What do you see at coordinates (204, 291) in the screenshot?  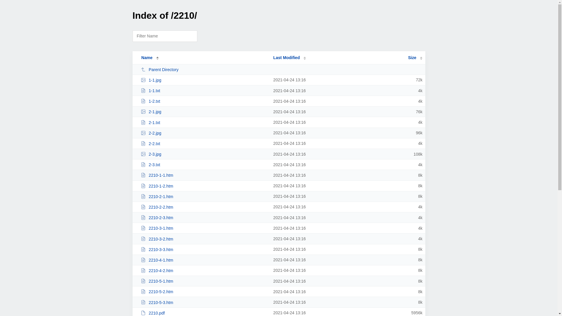 I see `2210-5-2.htm` at bounding box center [204, 291].